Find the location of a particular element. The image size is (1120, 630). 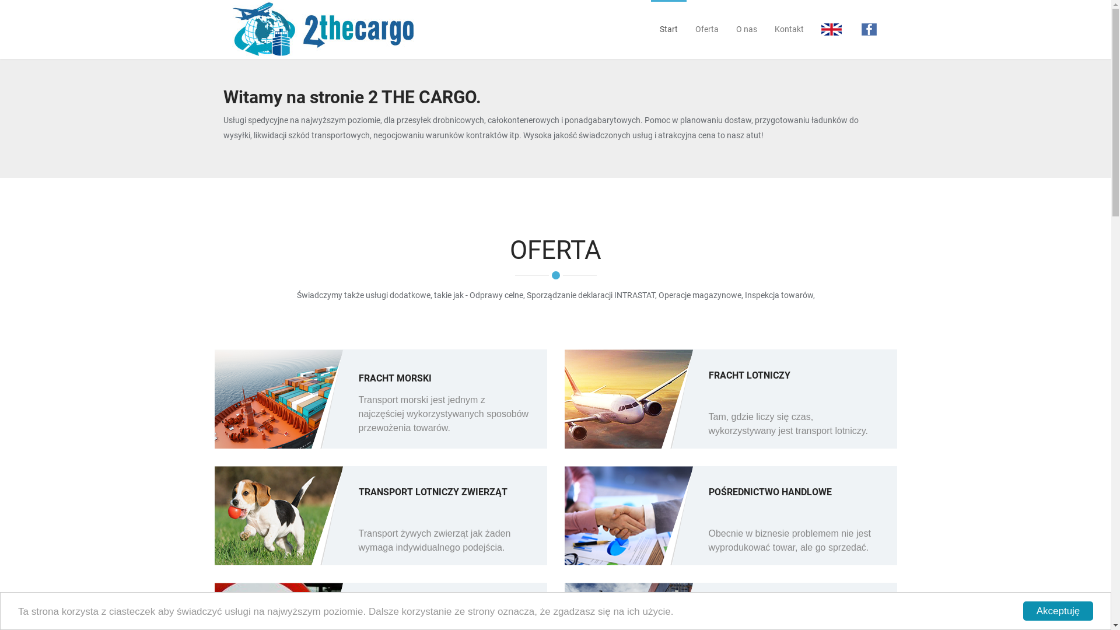

Kontakt is located at coordinates (789, 29).